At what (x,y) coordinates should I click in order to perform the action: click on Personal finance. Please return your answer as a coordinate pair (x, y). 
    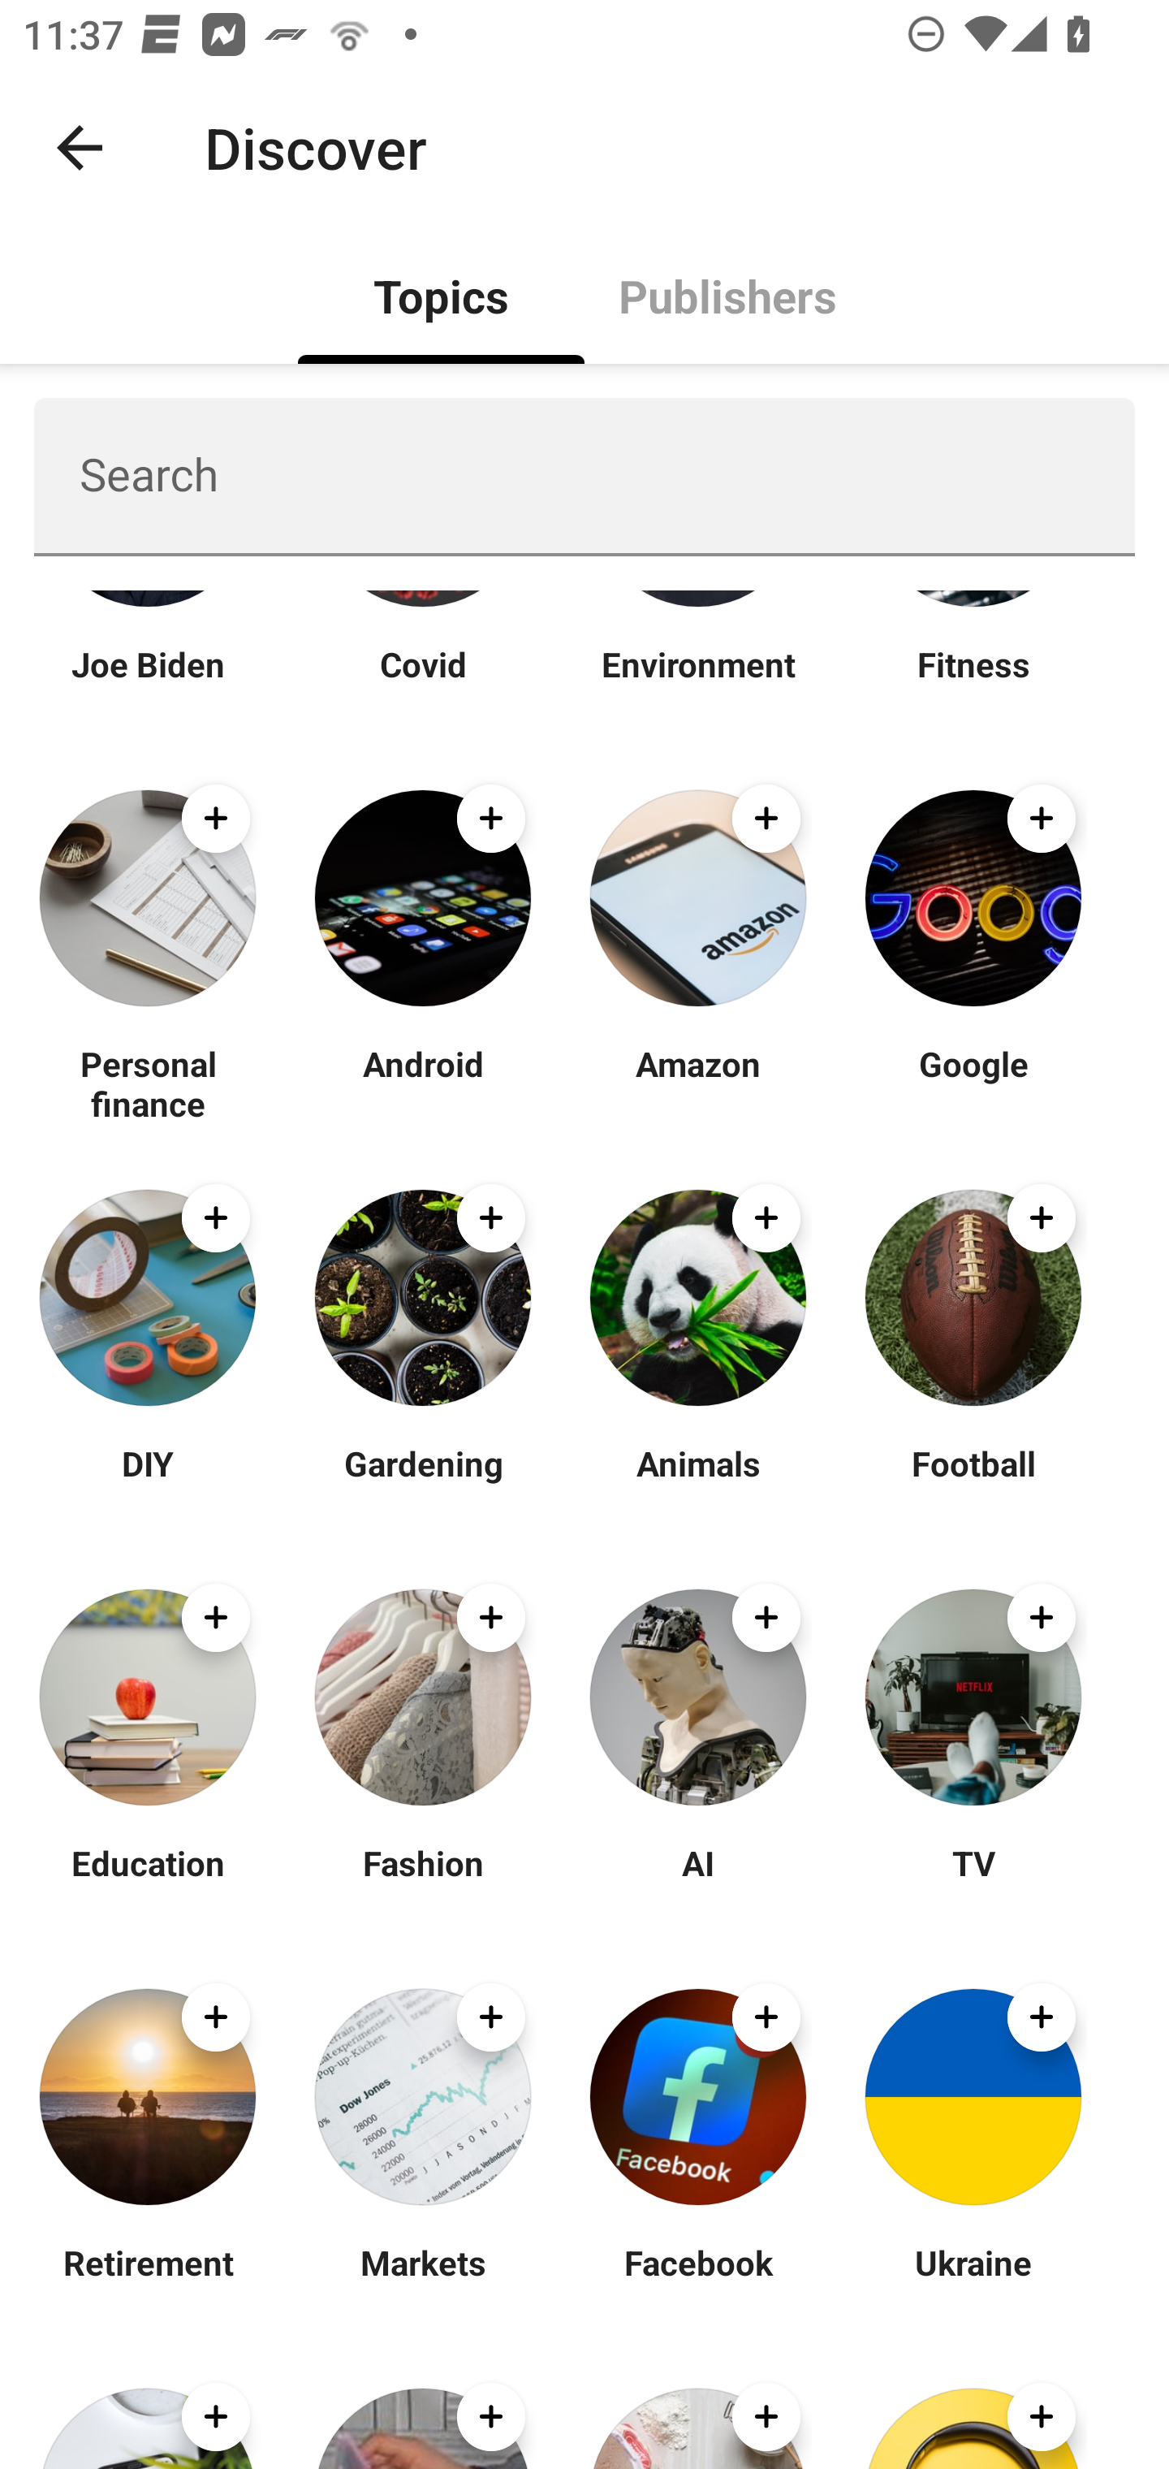
    Looking at the image, I should click on (148, 1082).